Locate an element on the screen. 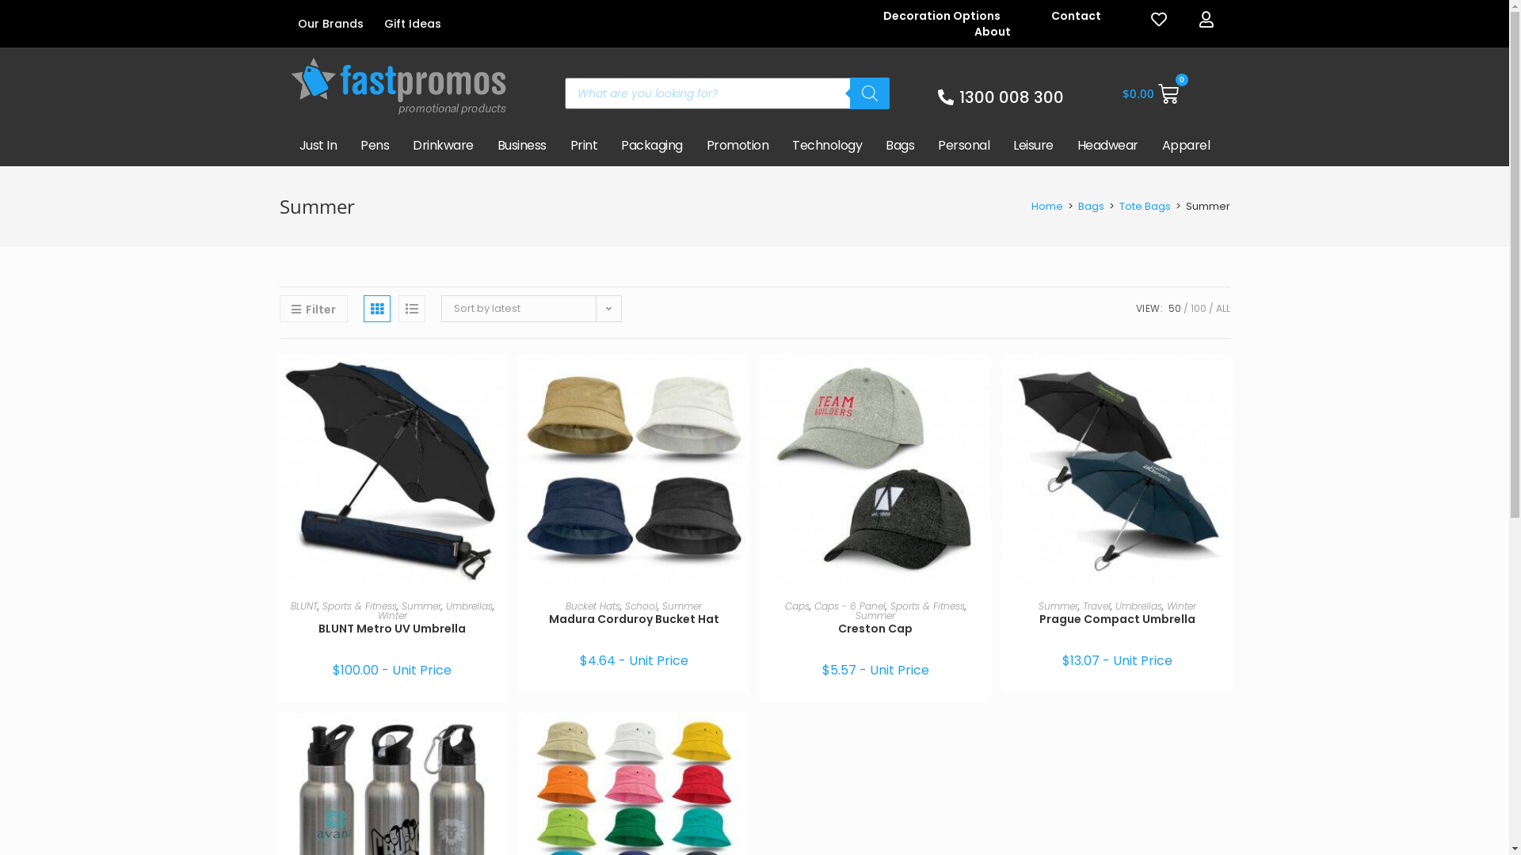 The width and height of the screenshot is (1521, 855). Promotion is located at coordinates (738, 146).